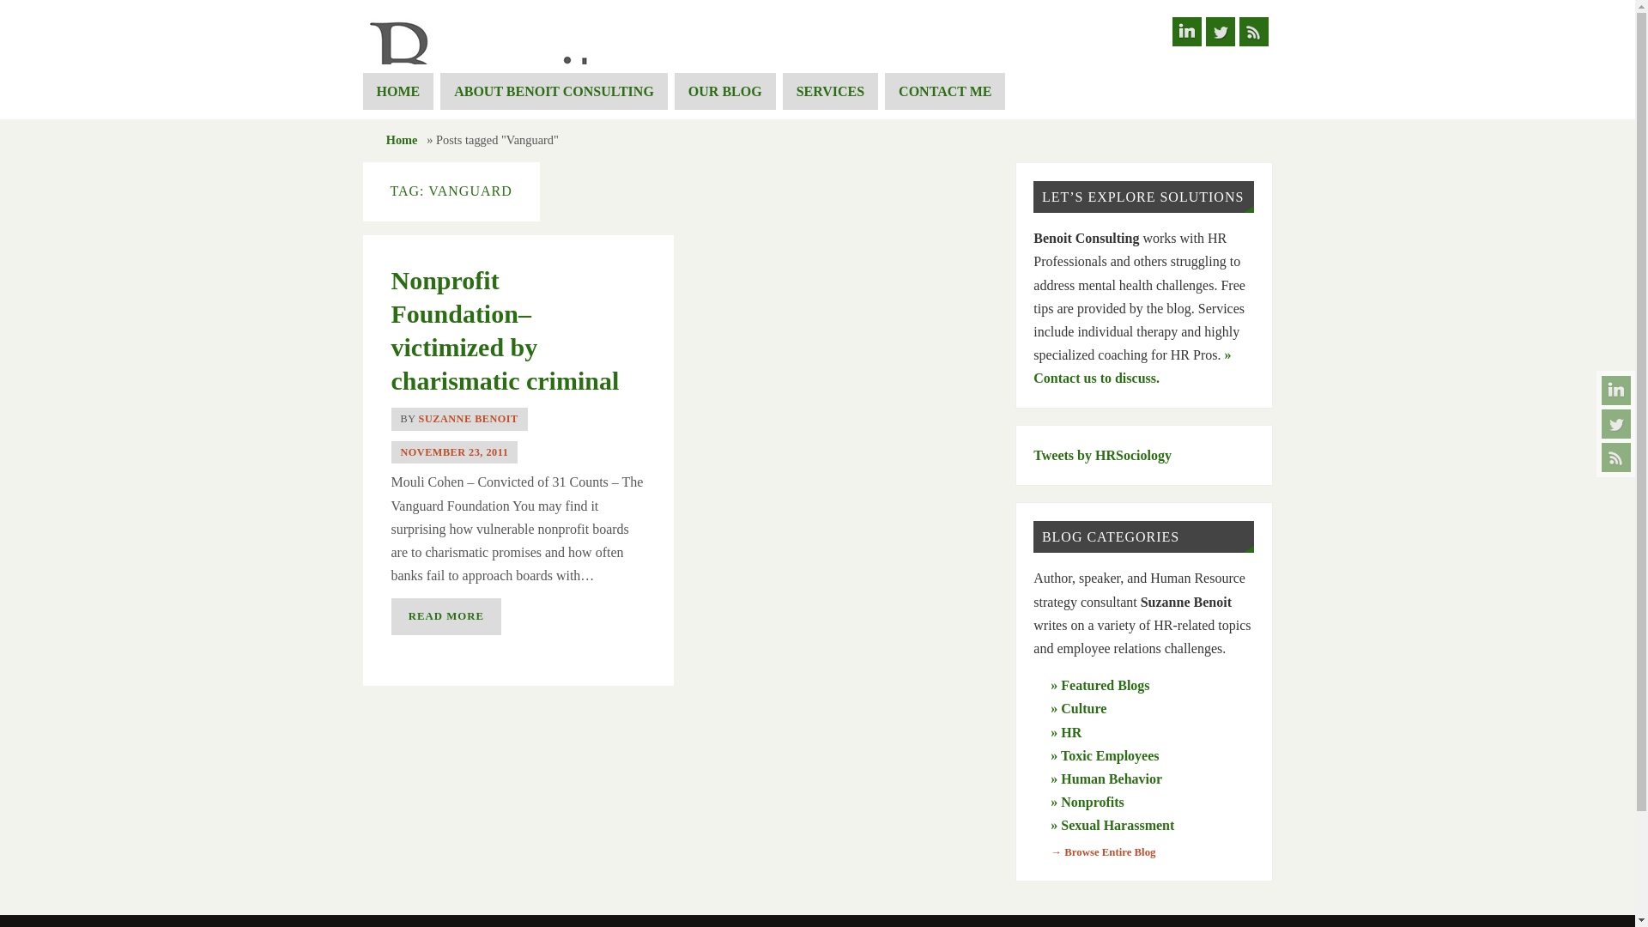 The height and width of the screenshot is (927, 1648). I want to click on SERVICES, so click(831, 91).